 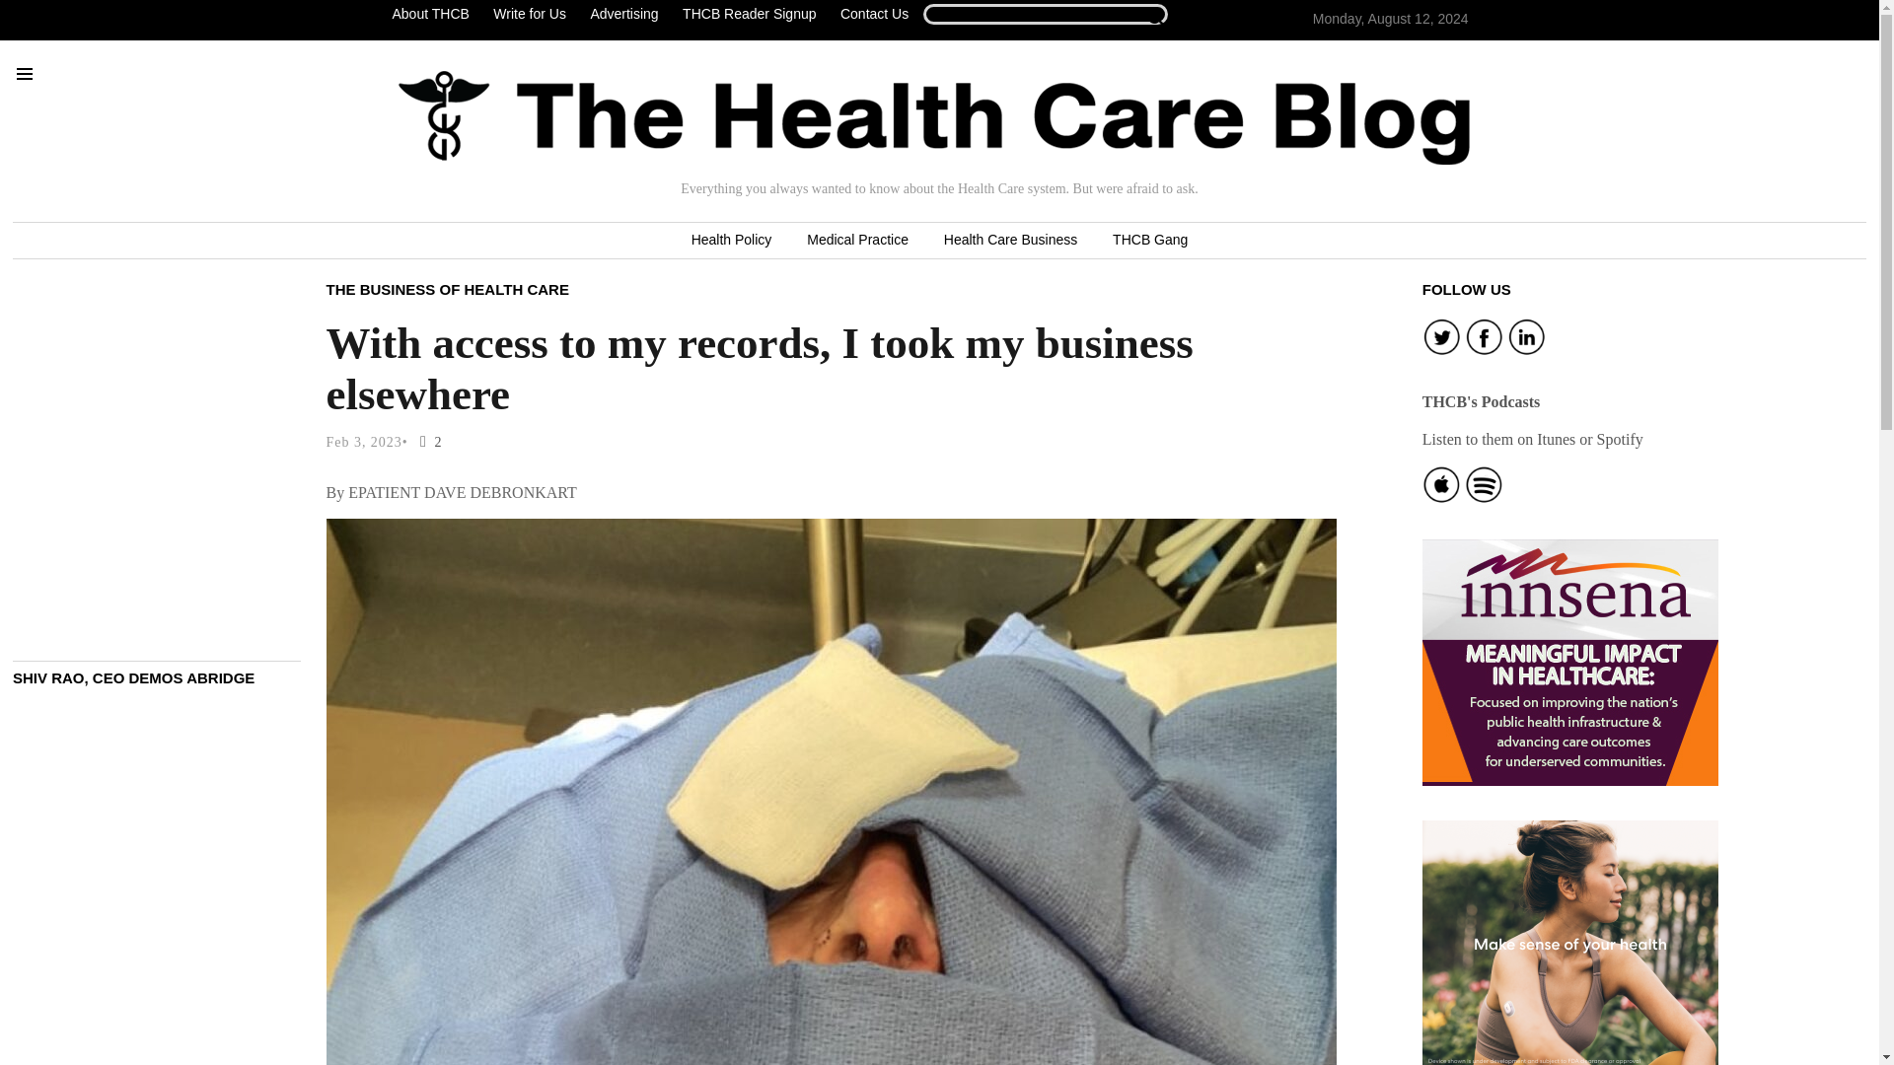 I want to click on About THCB, so click(x=435, y=14).